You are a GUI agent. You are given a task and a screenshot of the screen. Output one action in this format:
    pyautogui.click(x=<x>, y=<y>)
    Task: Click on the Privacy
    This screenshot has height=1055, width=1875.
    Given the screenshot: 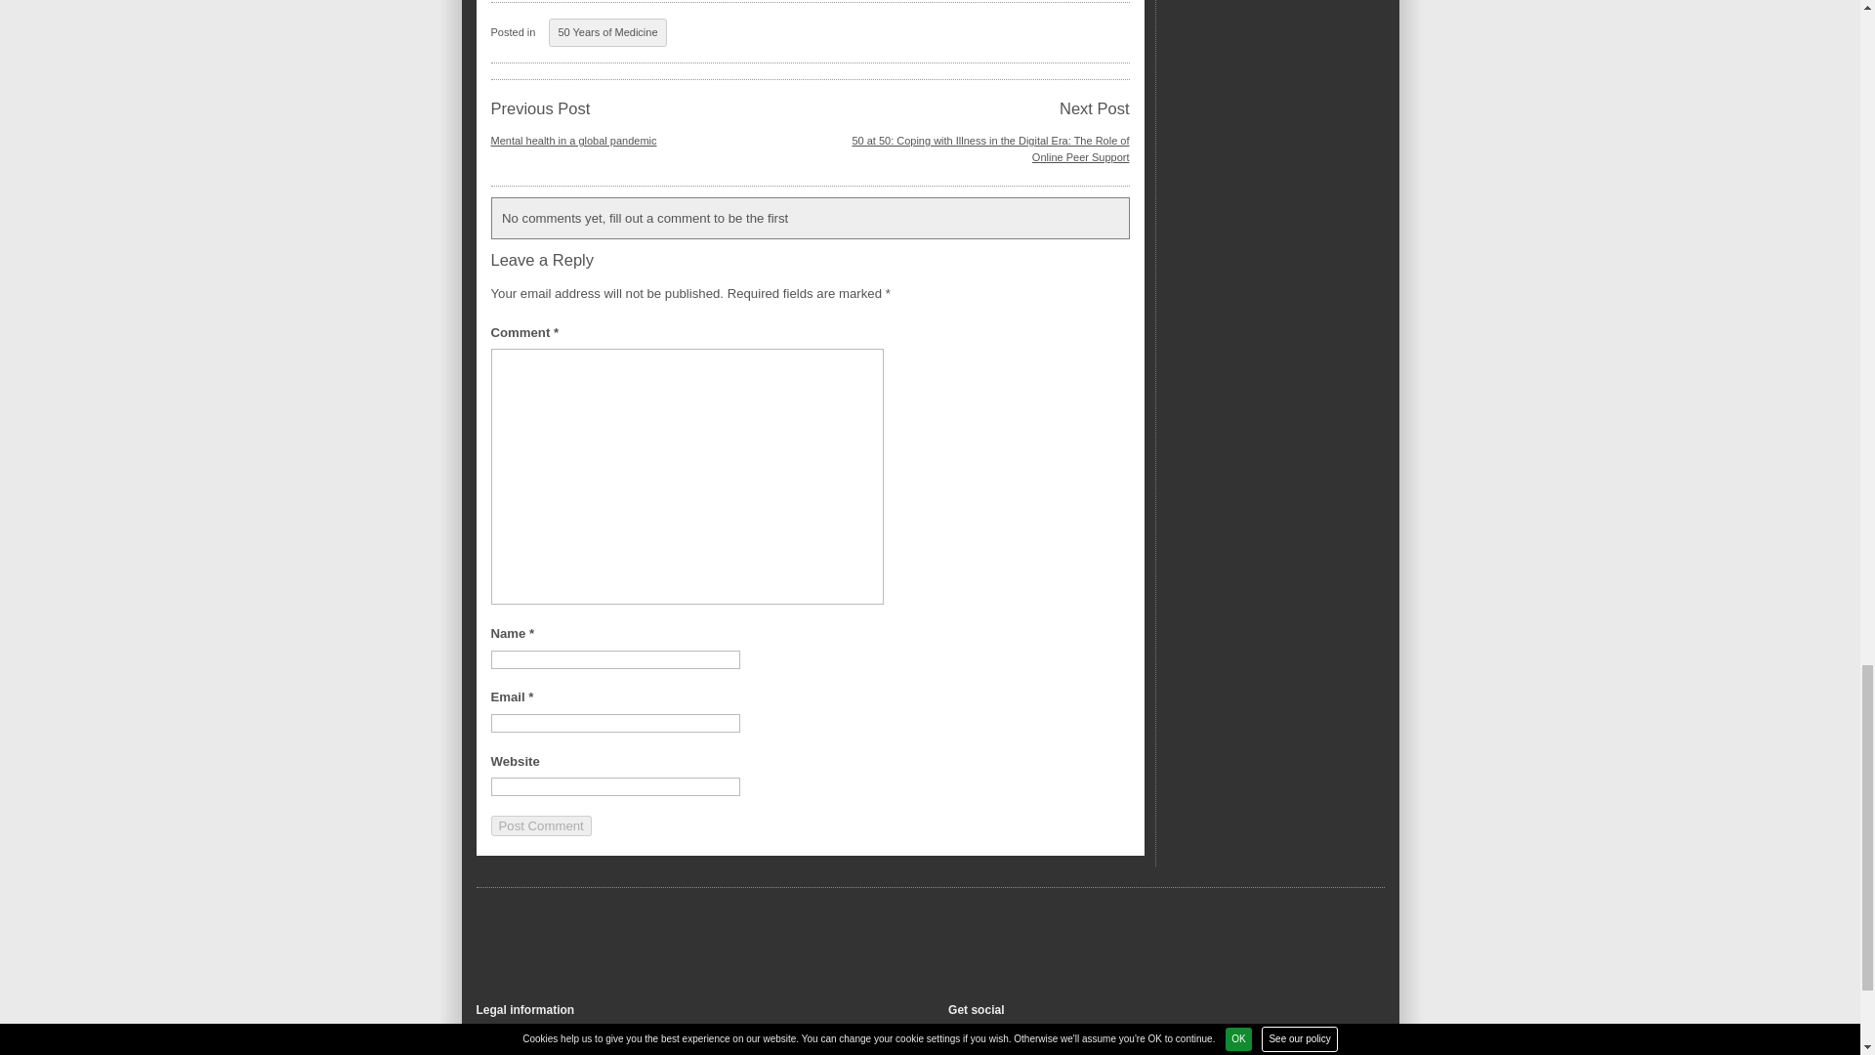 What is the action you would take?
    pyautogui.click(x=494, y=1053)
    